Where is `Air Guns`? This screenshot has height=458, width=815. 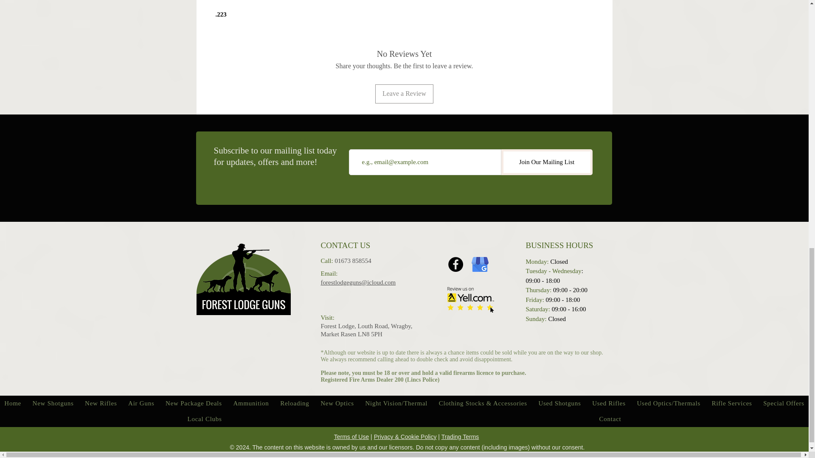
Air Guns is located at coordinates (141, 403).